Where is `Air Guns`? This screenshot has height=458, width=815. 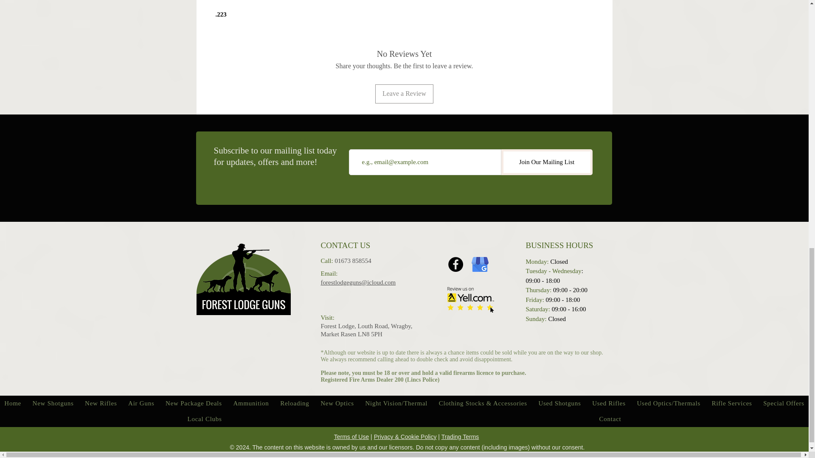
Air Guns is located at coordinates (141, 403).